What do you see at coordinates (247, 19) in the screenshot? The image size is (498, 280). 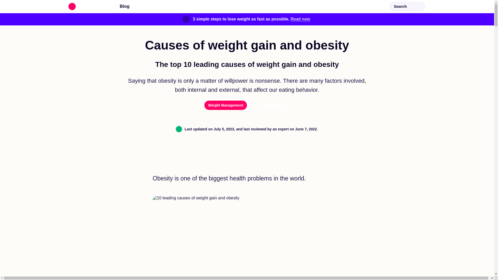 I see `3 simple steps to lose weight as fast as possible. Read now` at bounding box center [247, 19].